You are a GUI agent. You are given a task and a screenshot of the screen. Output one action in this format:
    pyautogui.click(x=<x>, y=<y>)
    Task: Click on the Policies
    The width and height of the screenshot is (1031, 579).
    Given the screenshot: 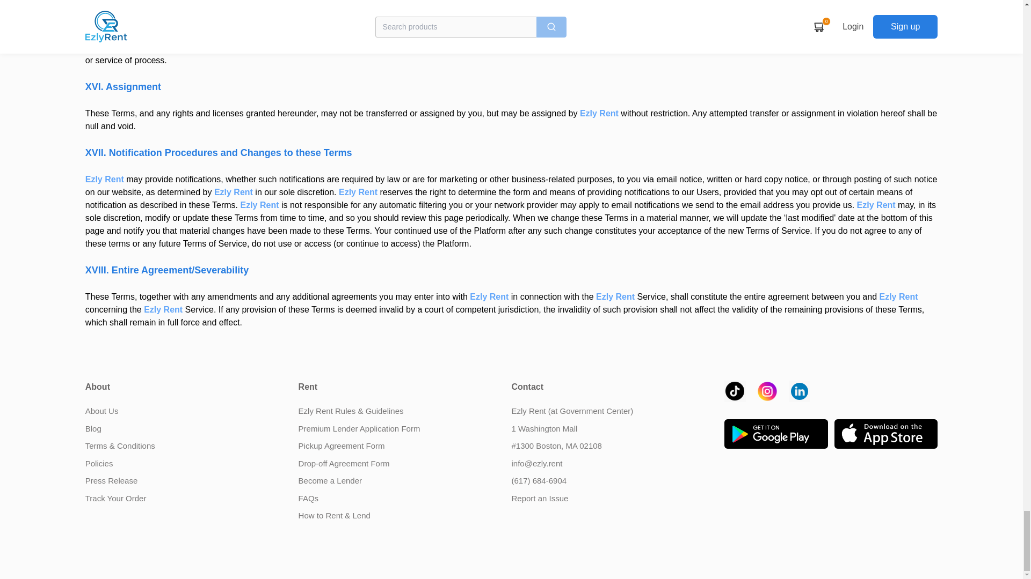 What is the action you would take?
    pyautogui.click(x=99, y=463)
    